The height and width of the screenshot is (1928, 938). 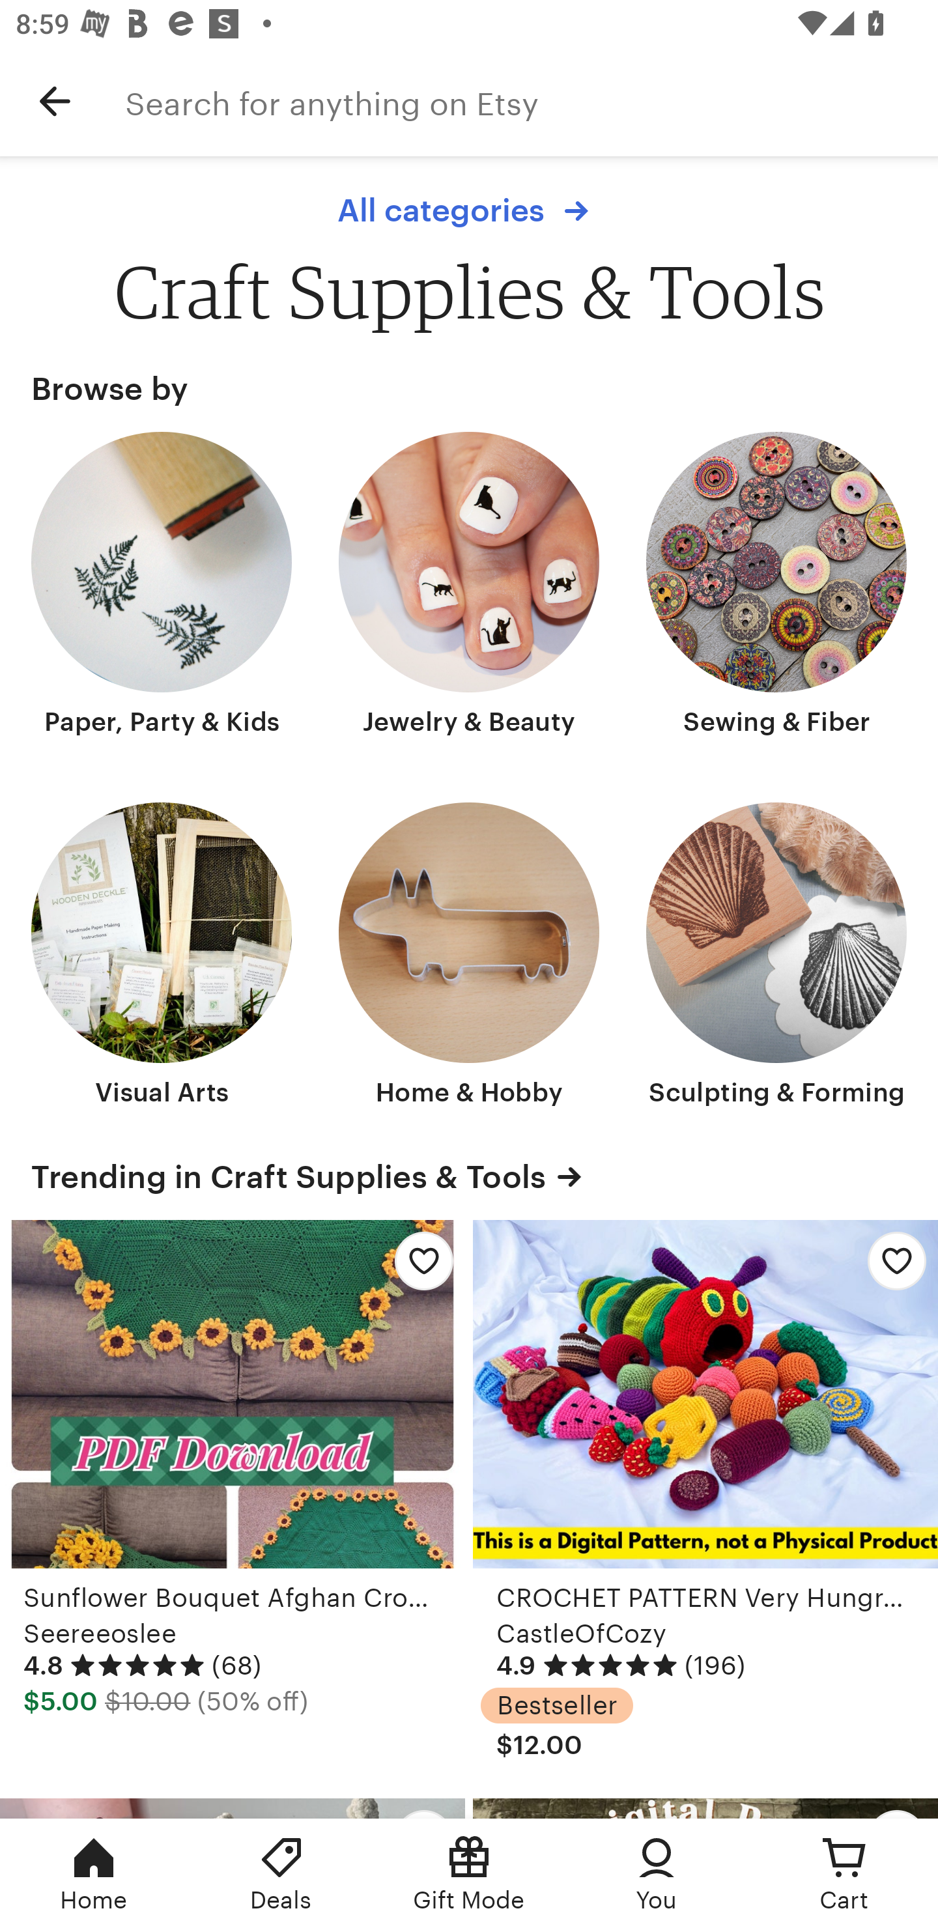 I want to click on Deals, so click(x=281, y=1873).